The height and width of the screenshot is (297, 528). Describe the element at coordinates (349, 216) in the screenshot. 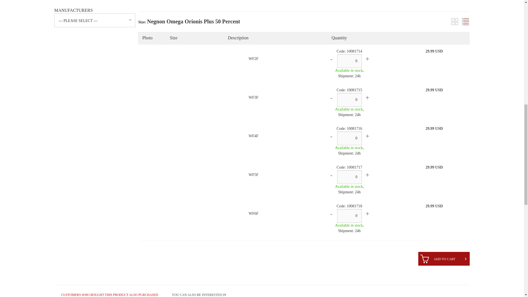

I see `0` at that location.